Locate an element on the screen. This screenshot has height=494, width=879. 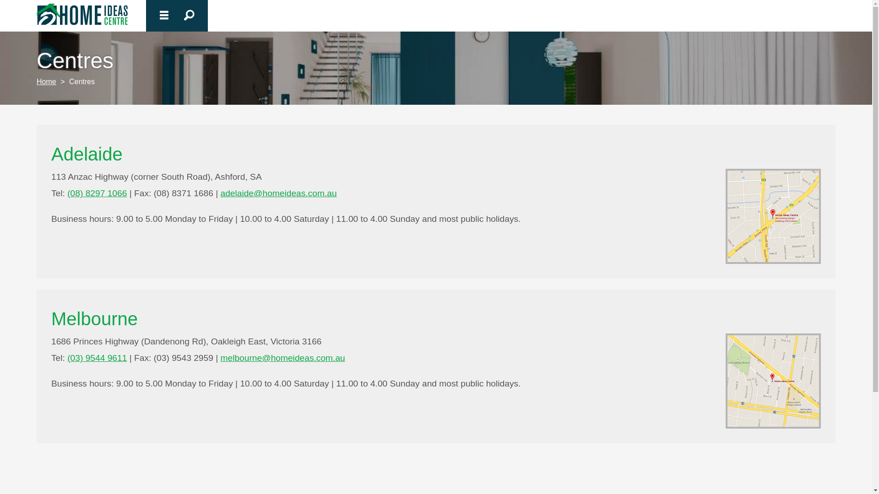
(08) 8297 1066 is located at coordinates (97, 193).